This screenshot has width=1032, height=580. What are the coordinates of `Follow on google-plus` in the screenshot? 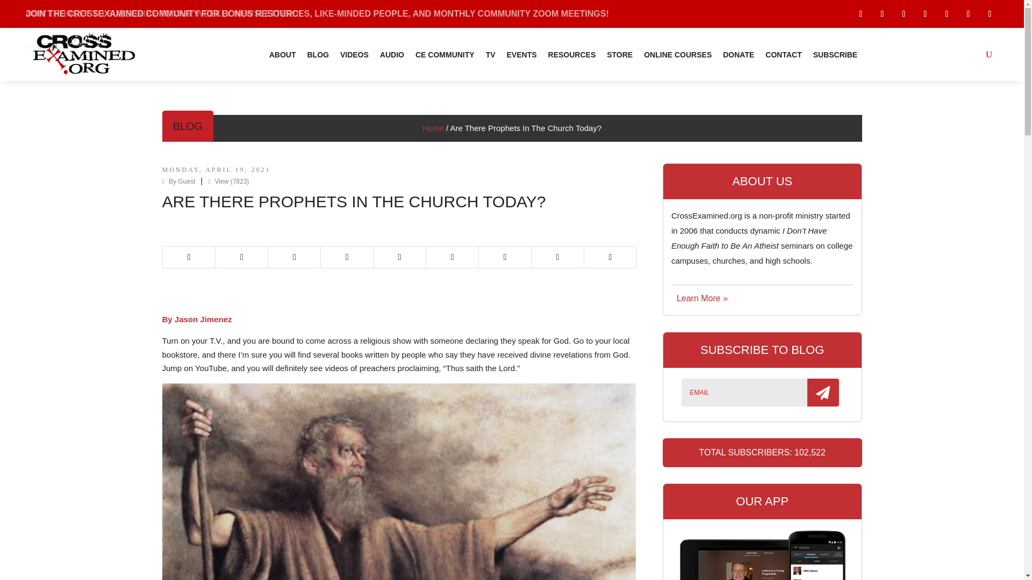 It's located at (947, 14).